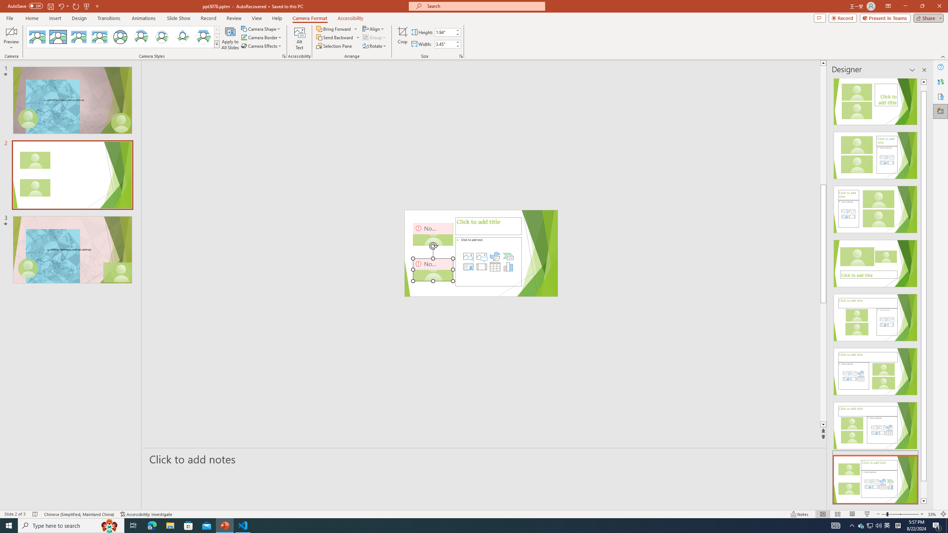 The width and height of the screenshot is (948, 533). What do you see at coordinates (37, 37) in the screenshot?
I see `No Style` at bounding box center [37, 37].